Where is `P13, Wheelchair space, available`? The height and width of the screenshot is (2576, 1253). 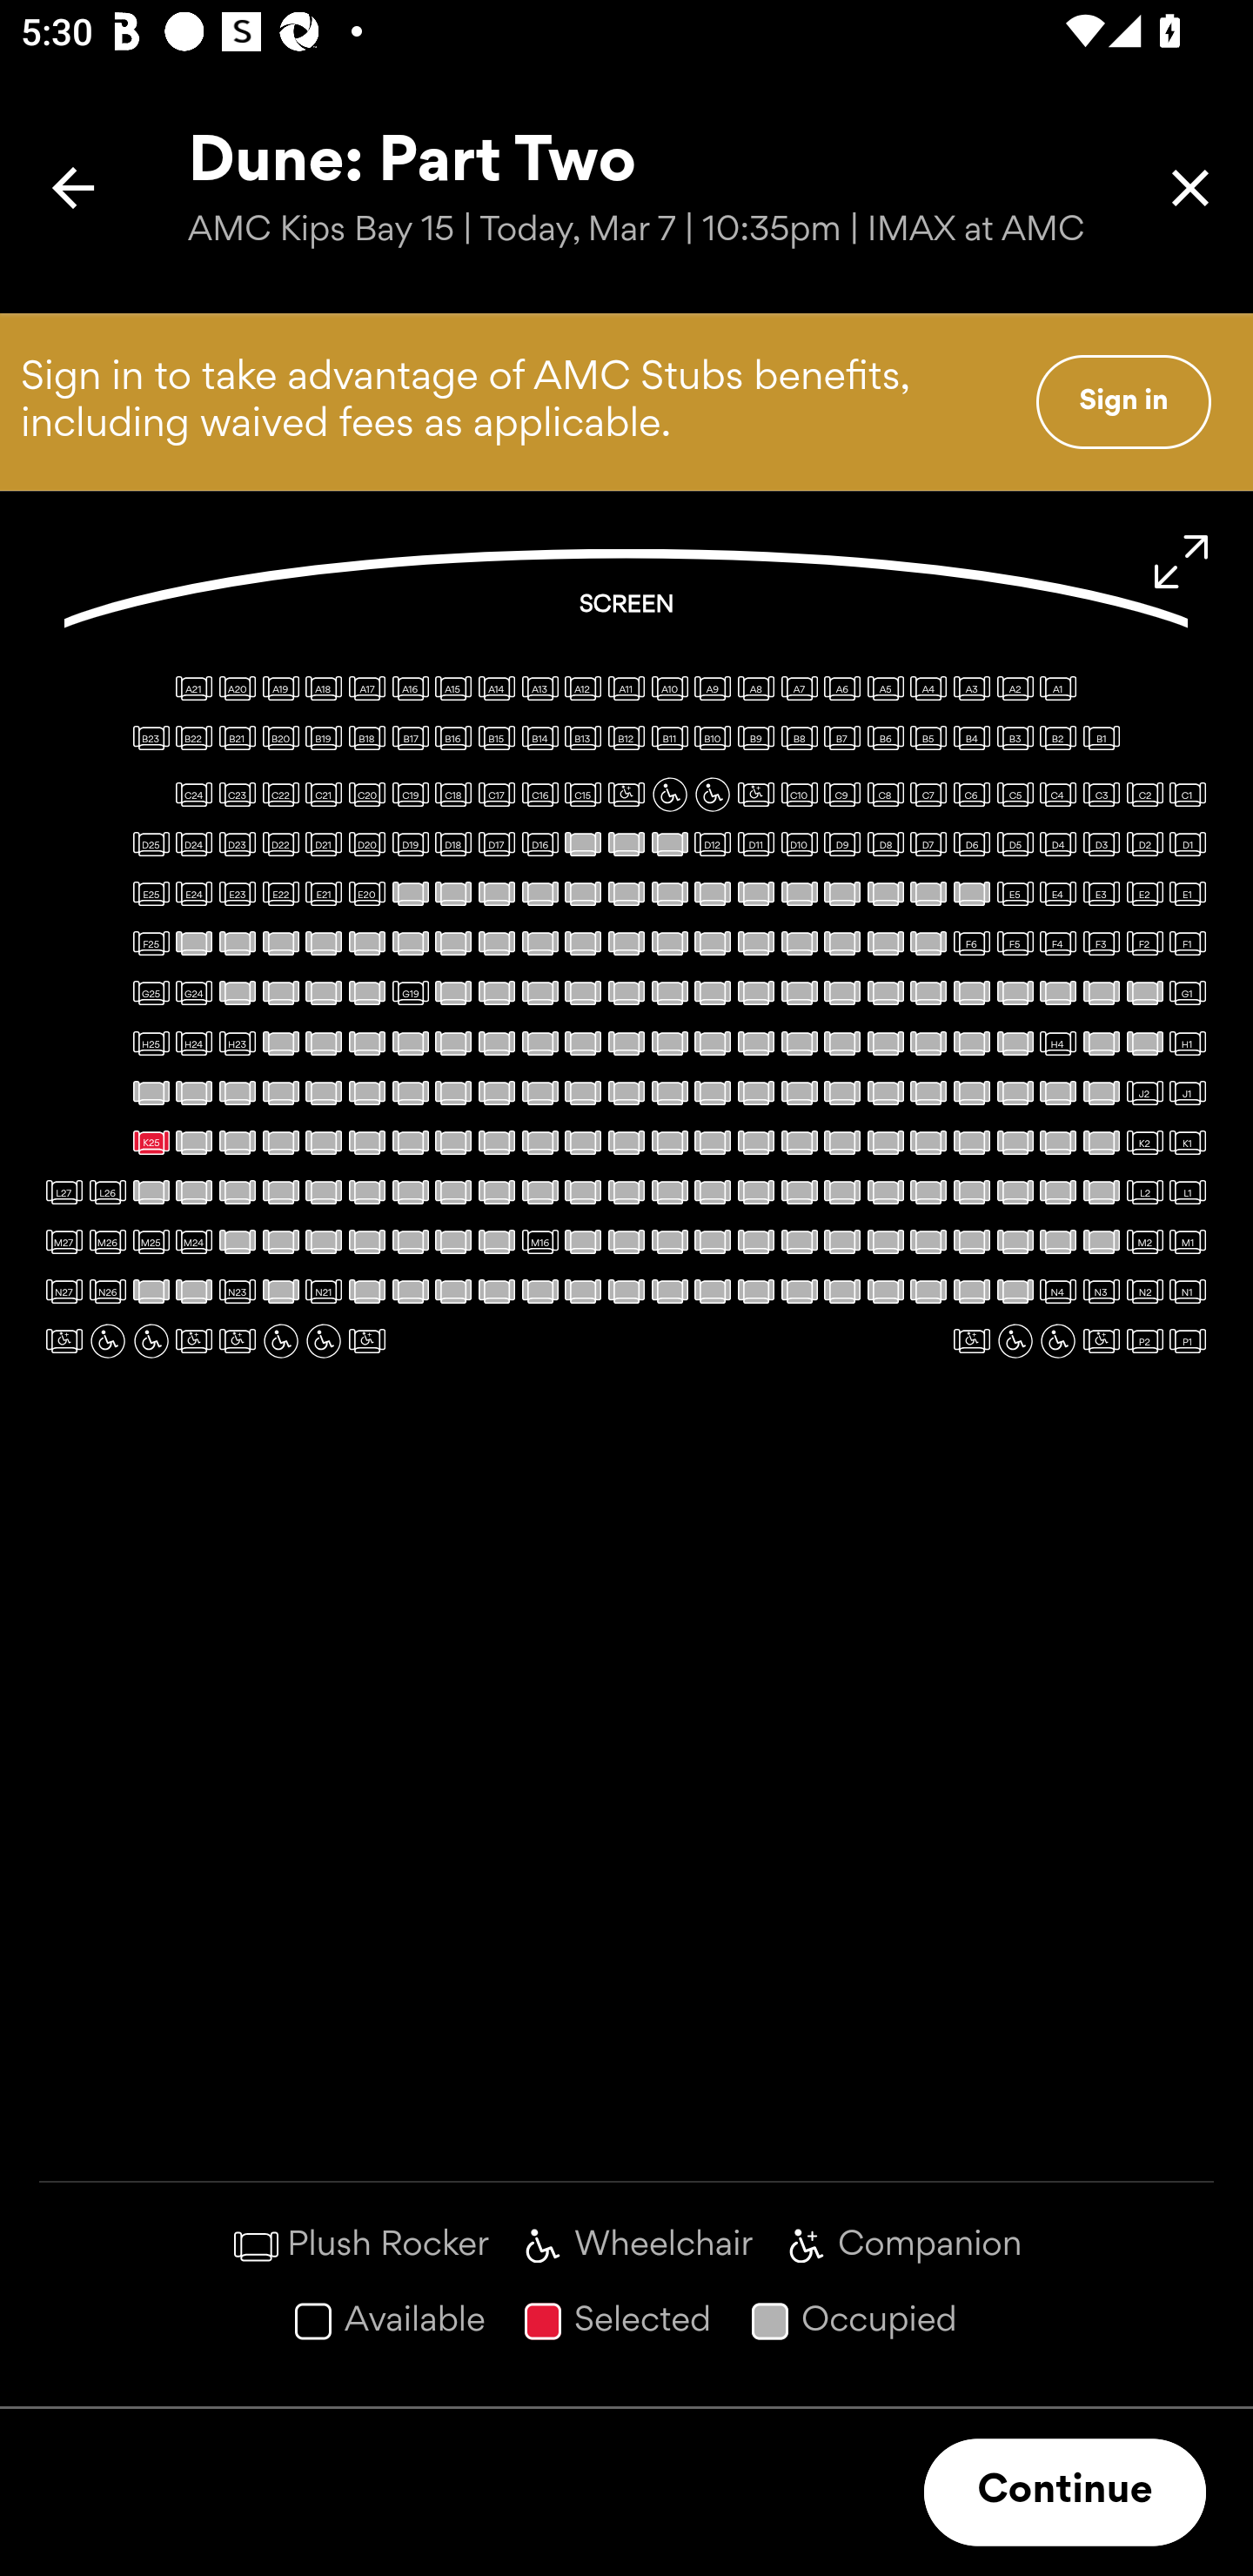
P13, Wheelchair space, available is located at coordinates (108, 1340).